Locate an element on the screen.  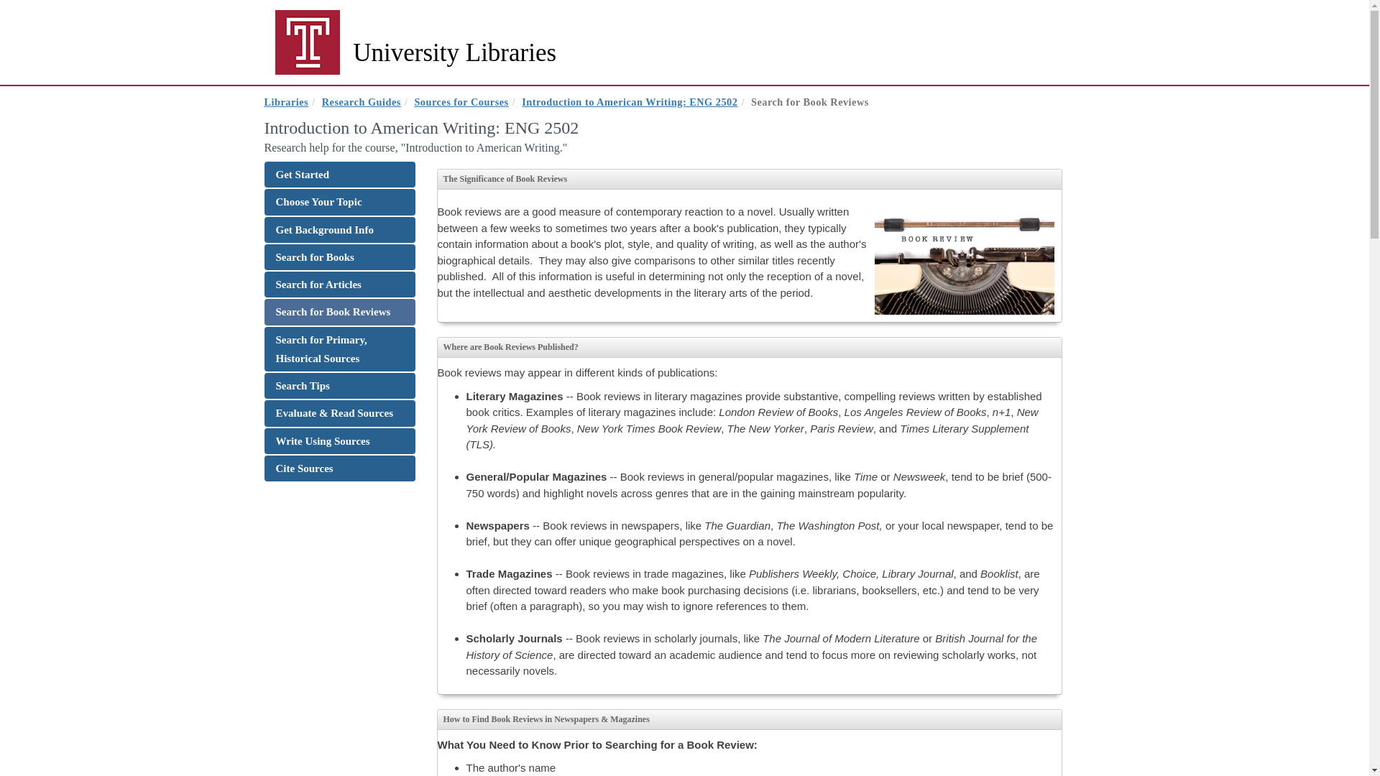
Search Tips is located at coordinates (339, 386).